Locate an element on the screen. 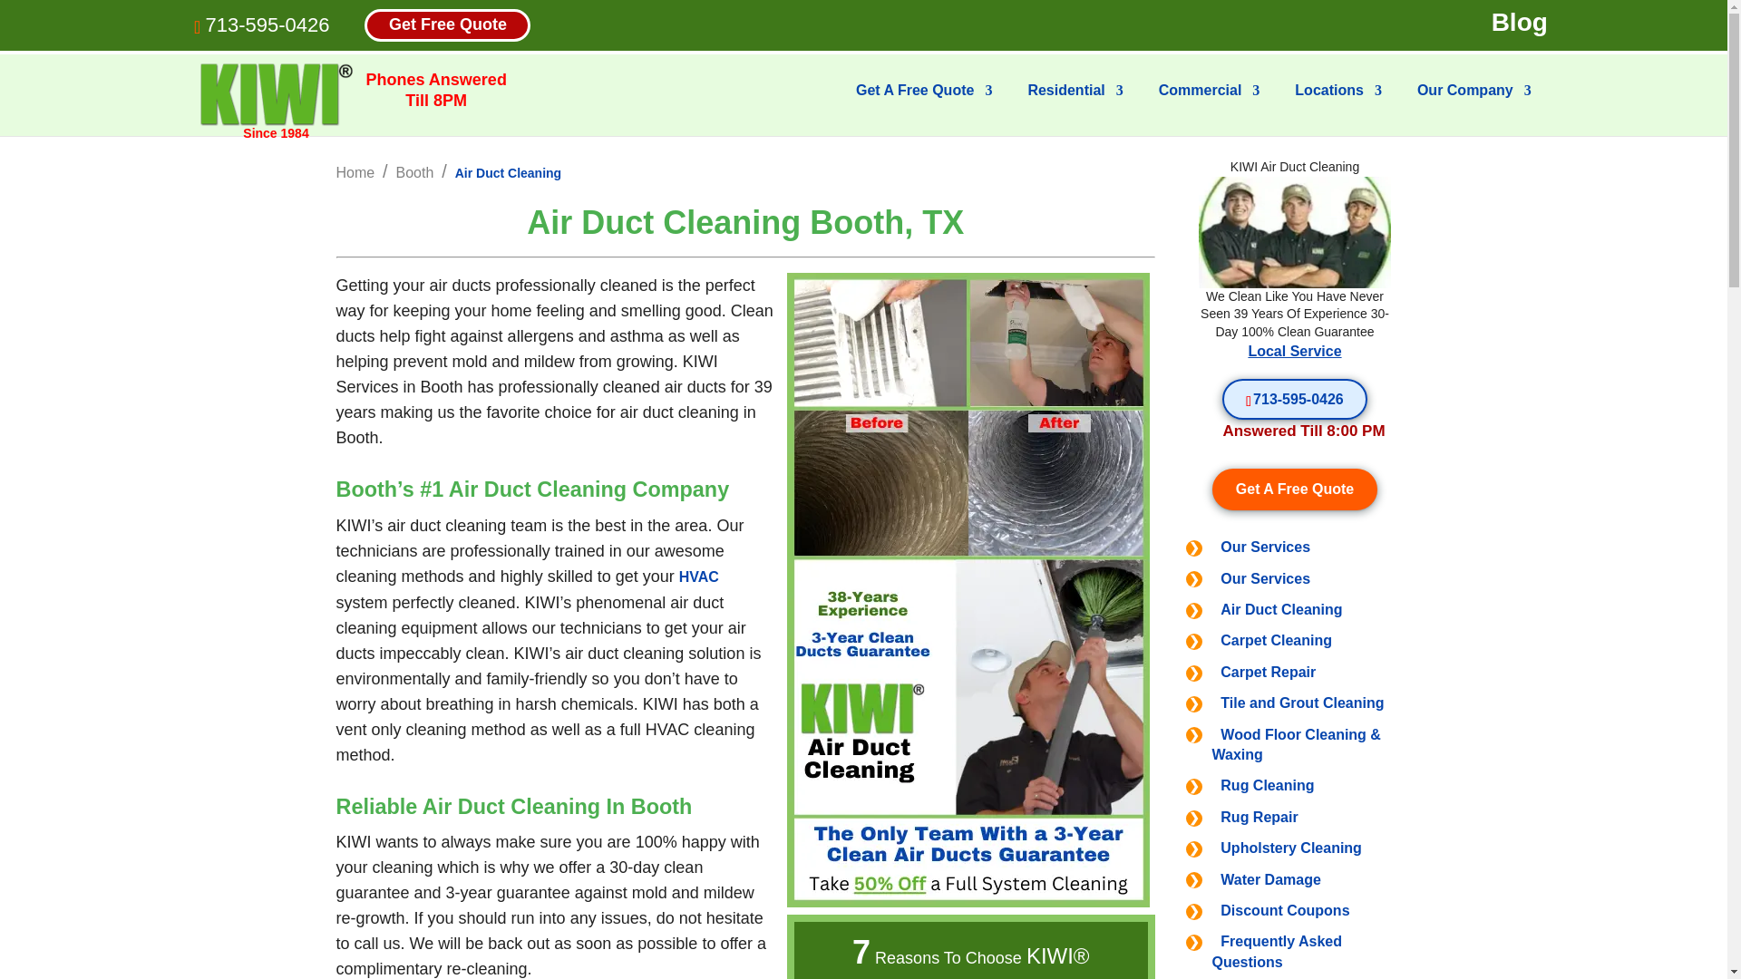 The height and width of the screenshot is (979, 1741). KIWI Cleaning Services is located at coordinates (276, 94).